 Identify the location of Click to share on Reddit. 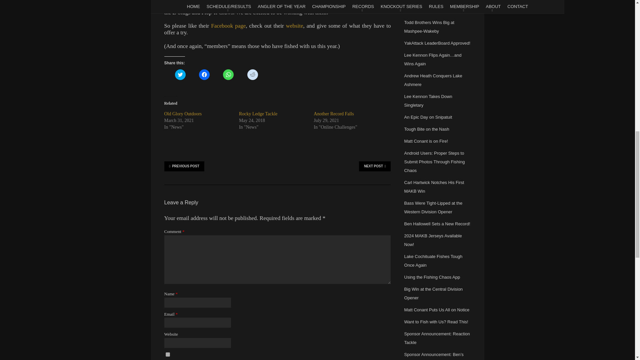
(252, 75).